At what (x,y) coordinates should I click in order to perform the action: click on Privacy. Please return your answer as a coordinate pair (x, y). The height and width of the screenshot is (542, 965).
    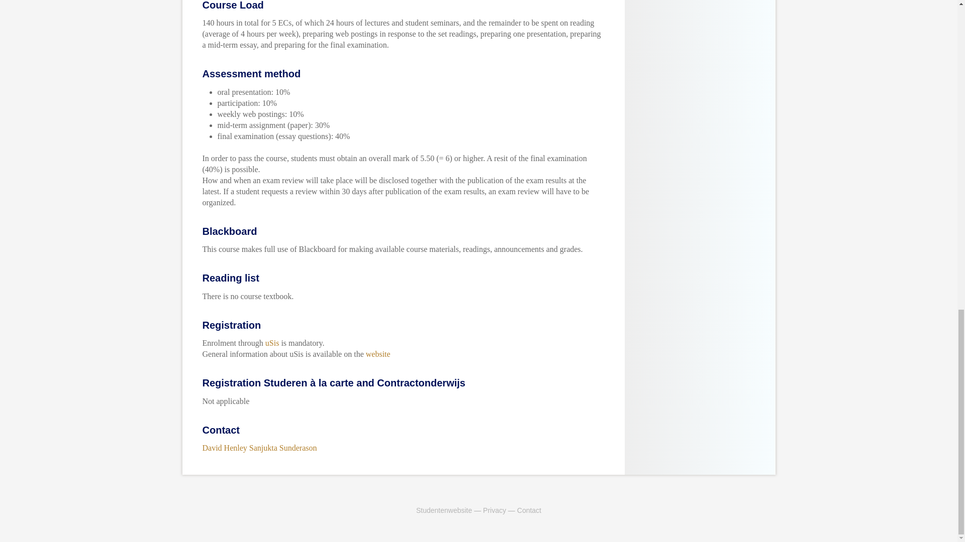
    Looking at the image, I should click on (495, 510).